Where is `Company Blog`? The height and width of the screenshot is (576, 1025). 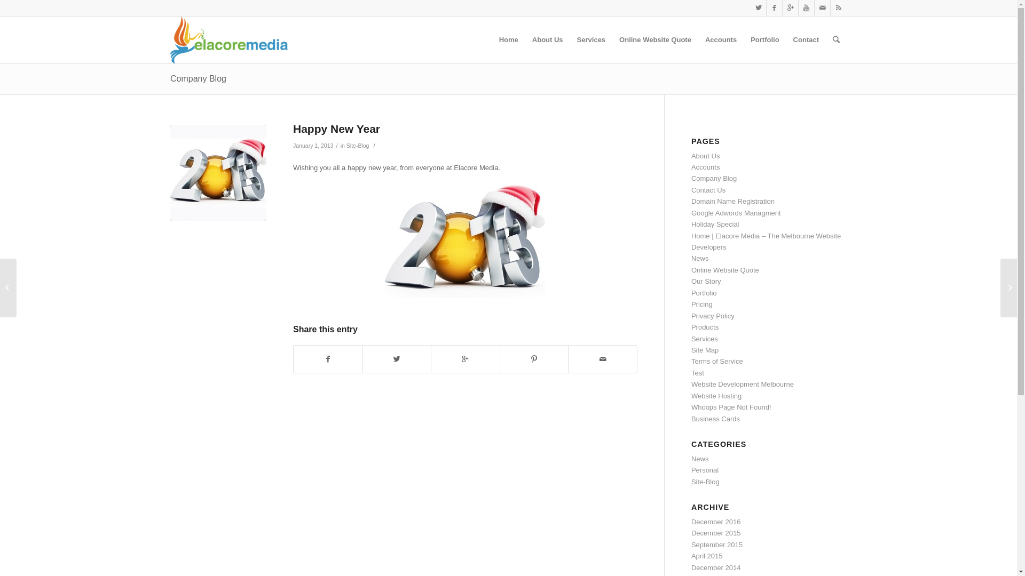
Company Blog is located at coordinates (714, 178).